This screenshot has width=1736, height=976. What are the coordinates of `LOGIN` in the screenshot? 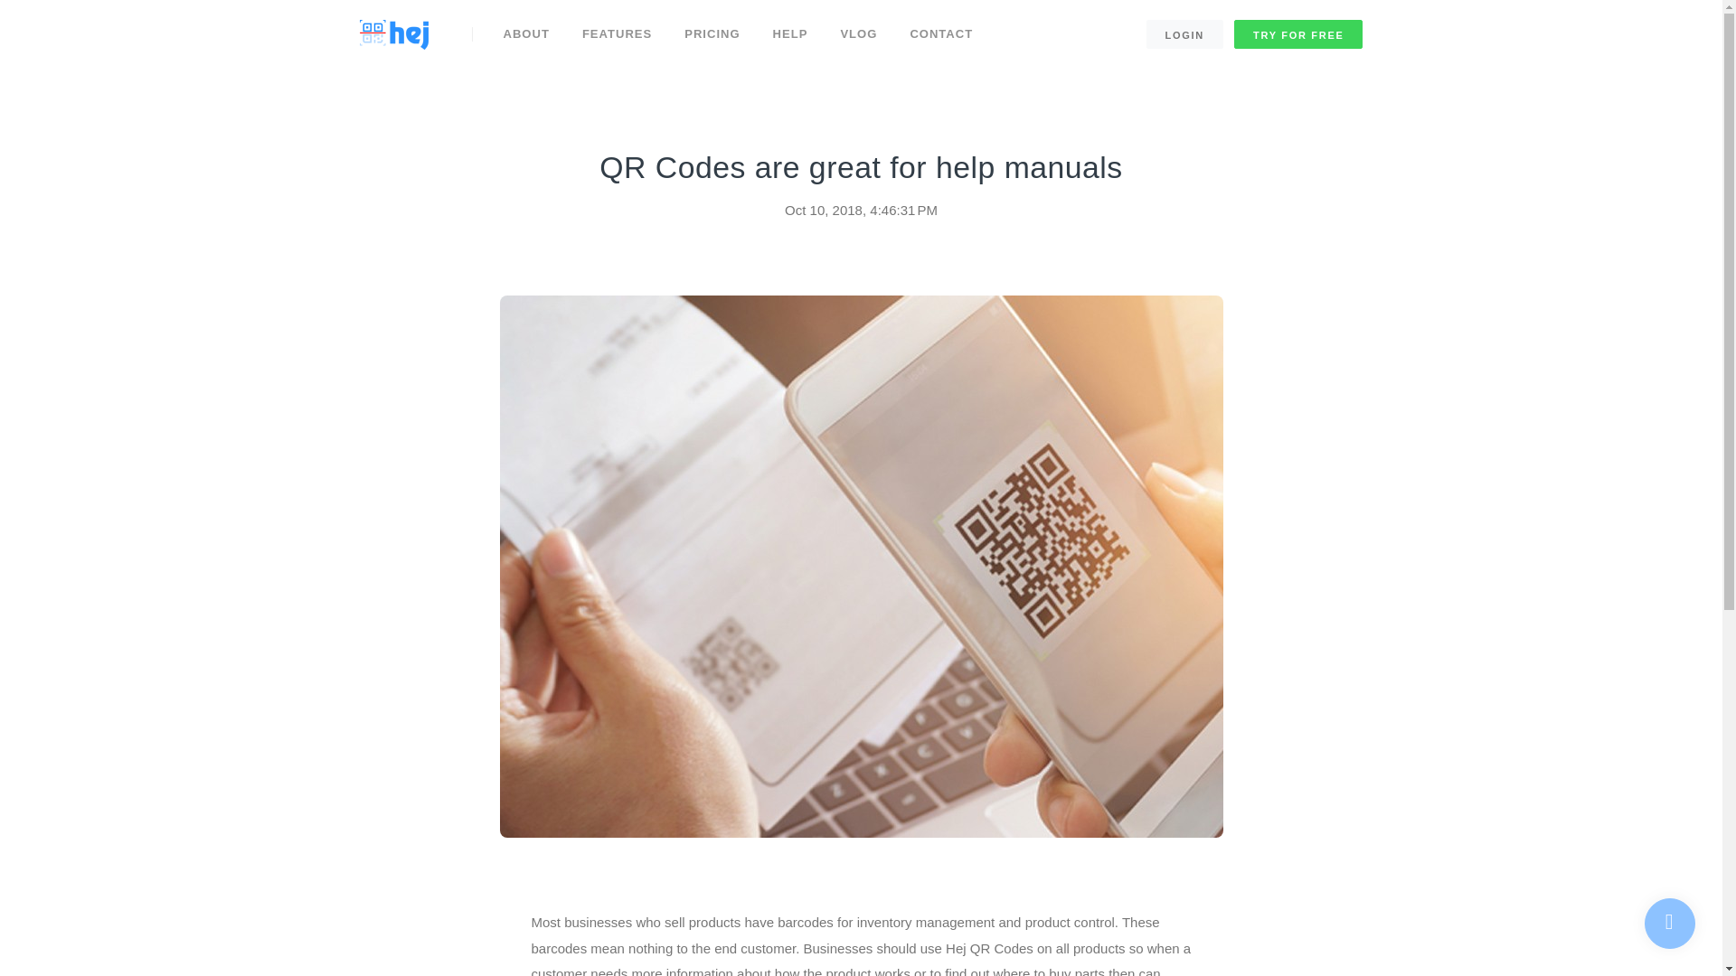 It's located at (1184, 34).